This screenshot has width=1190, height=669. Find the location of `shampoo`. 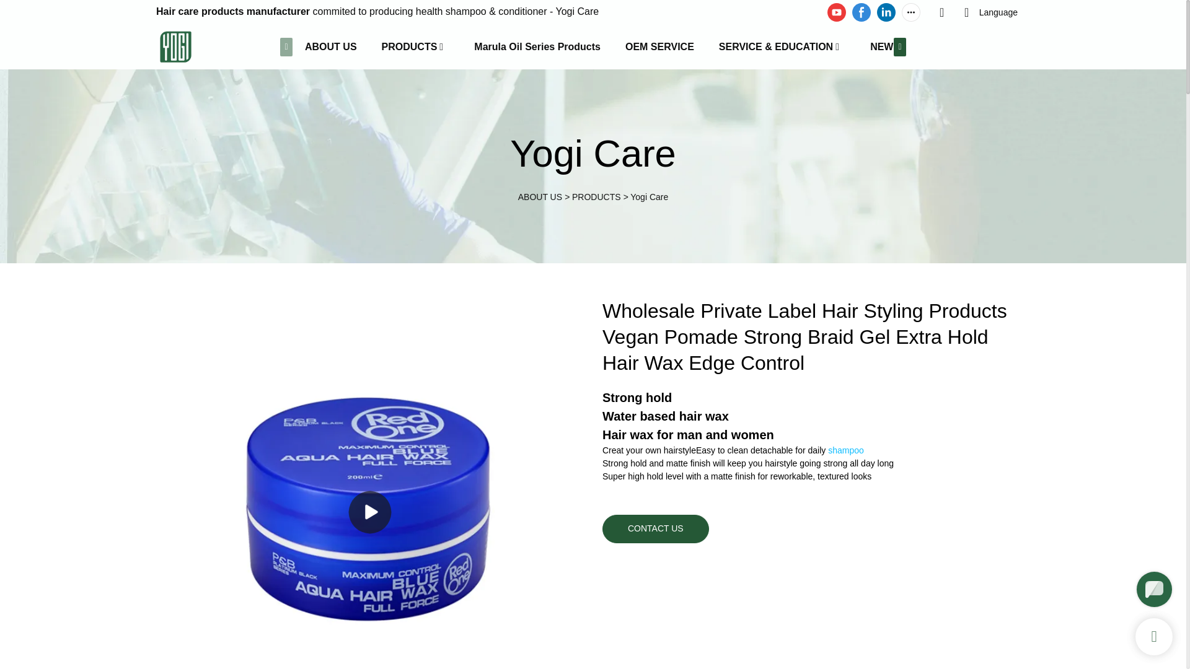

shampoo is located at coordinates (845, 450).